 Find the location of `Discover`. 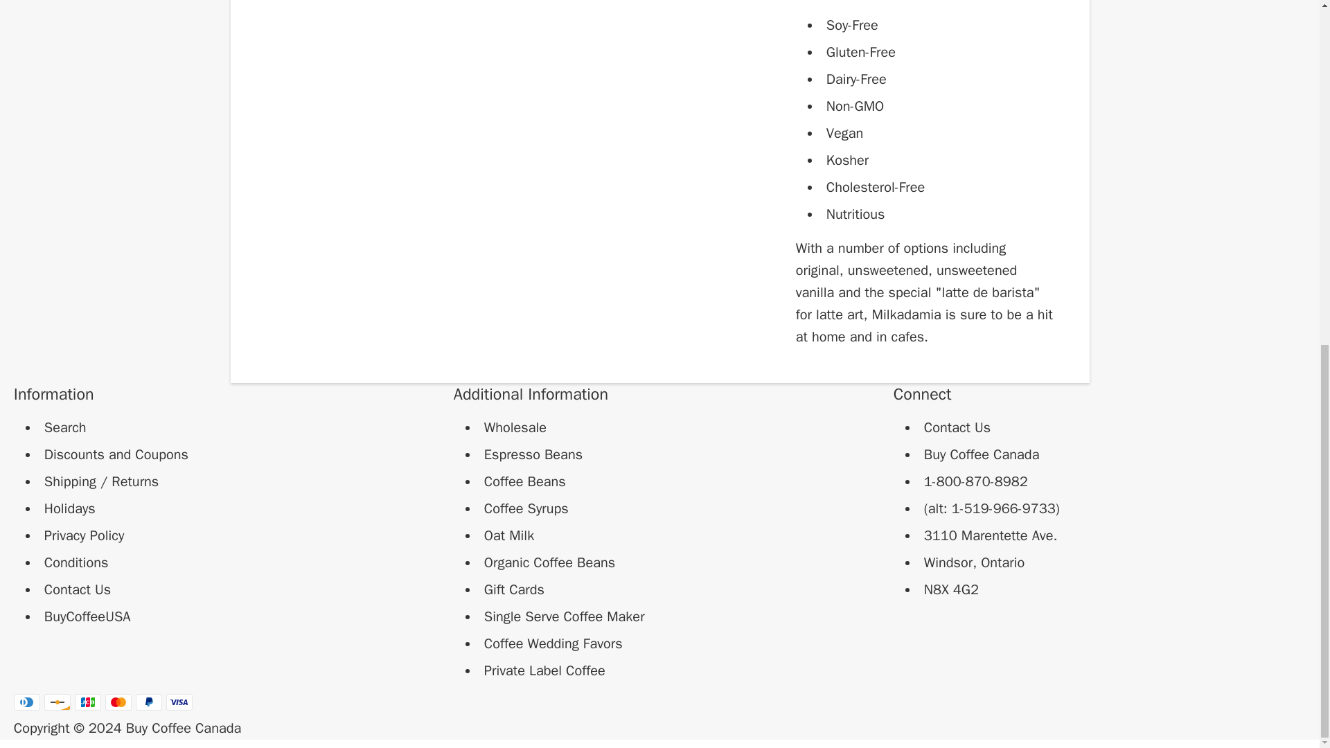

Discover is located at coordinates (57, 702).